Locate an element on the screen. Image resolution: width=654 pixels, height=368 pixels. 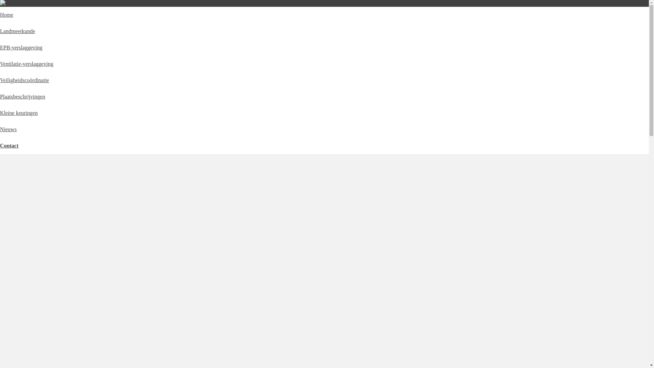
EPB-verslaggeving is located at coordinates (21, 48).